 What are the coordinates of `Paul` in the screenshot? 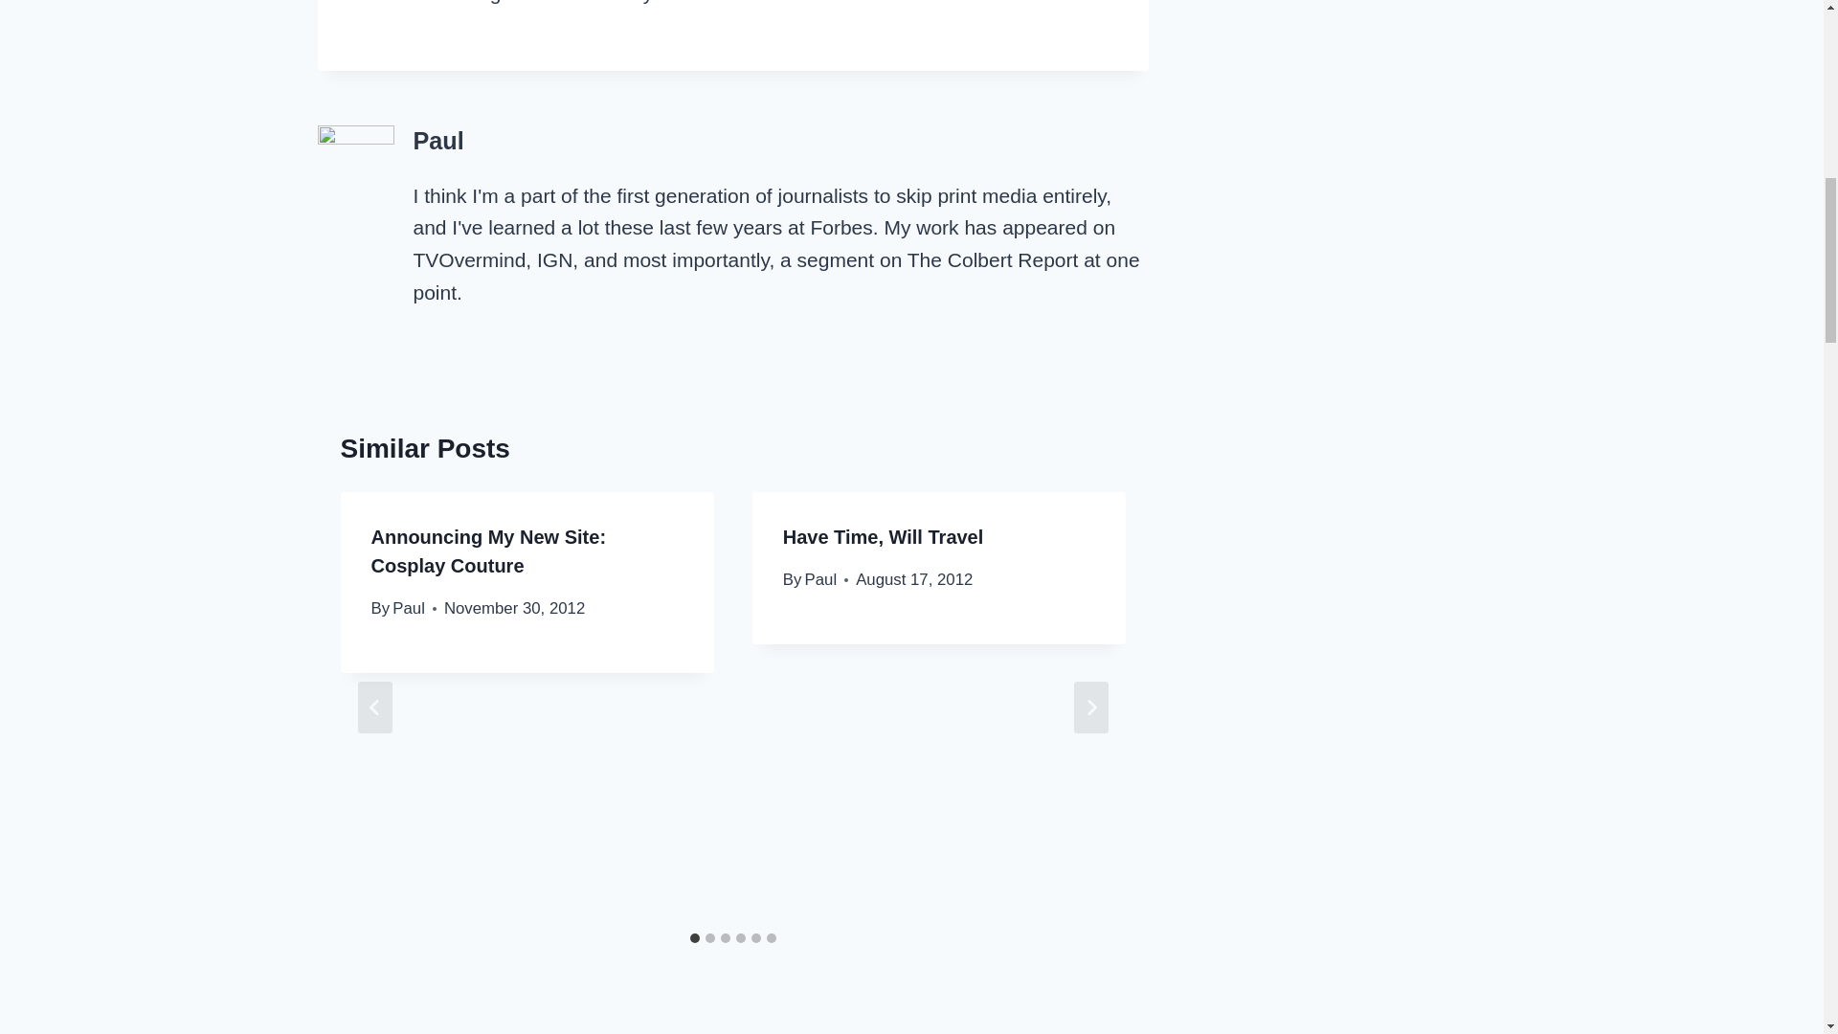 It's located at (821, 579).